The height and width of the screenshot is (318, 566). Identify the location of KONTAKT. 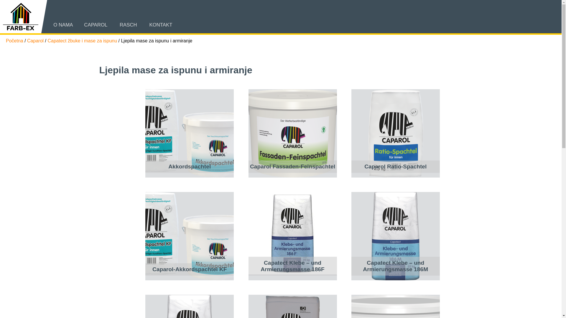
(161, 25).